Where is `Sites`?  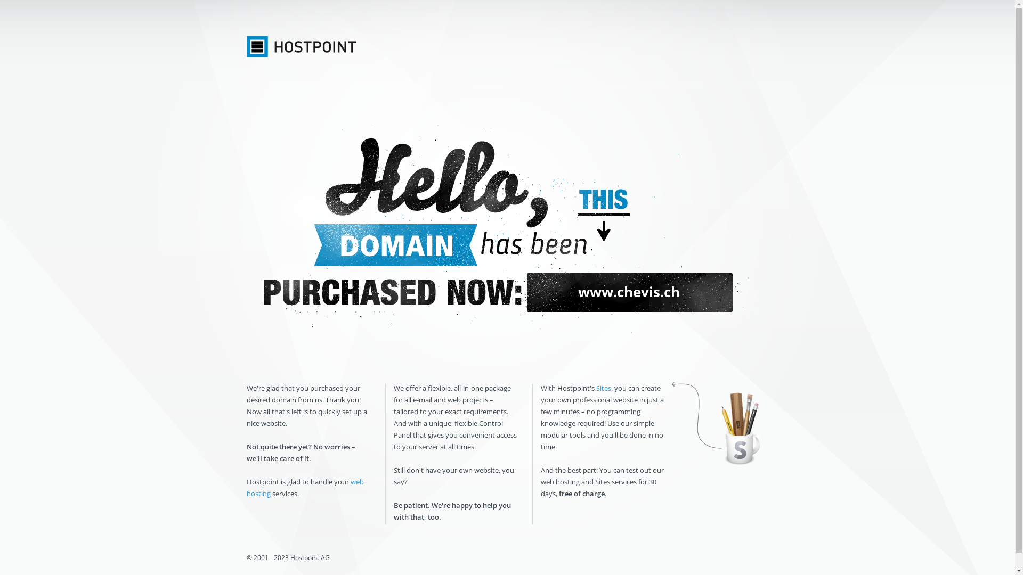 Sites is located at coordinates (603, 388).